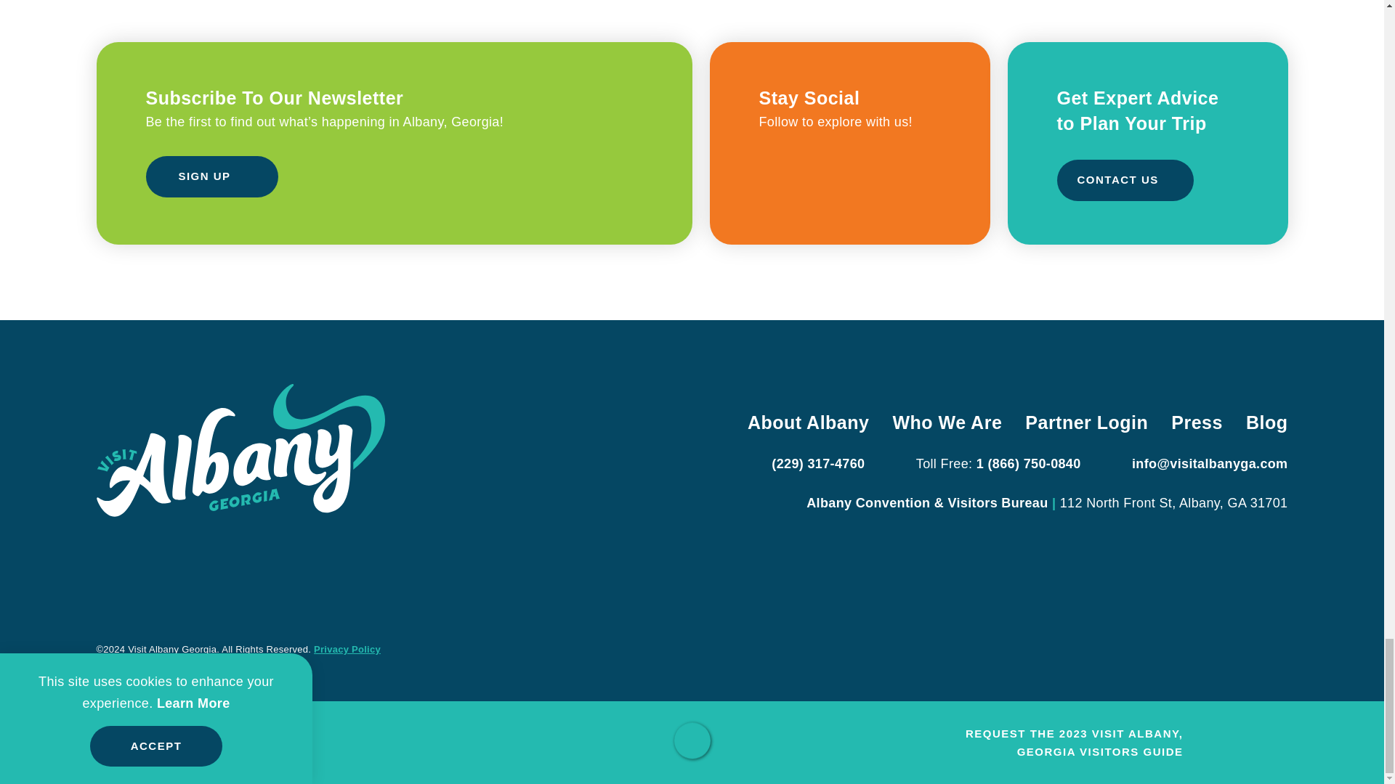 The width and height of the screenshot is (1395, 784). Describe the element at coordinates (1197, 422) in the screenshot. I see `Press` at that location.